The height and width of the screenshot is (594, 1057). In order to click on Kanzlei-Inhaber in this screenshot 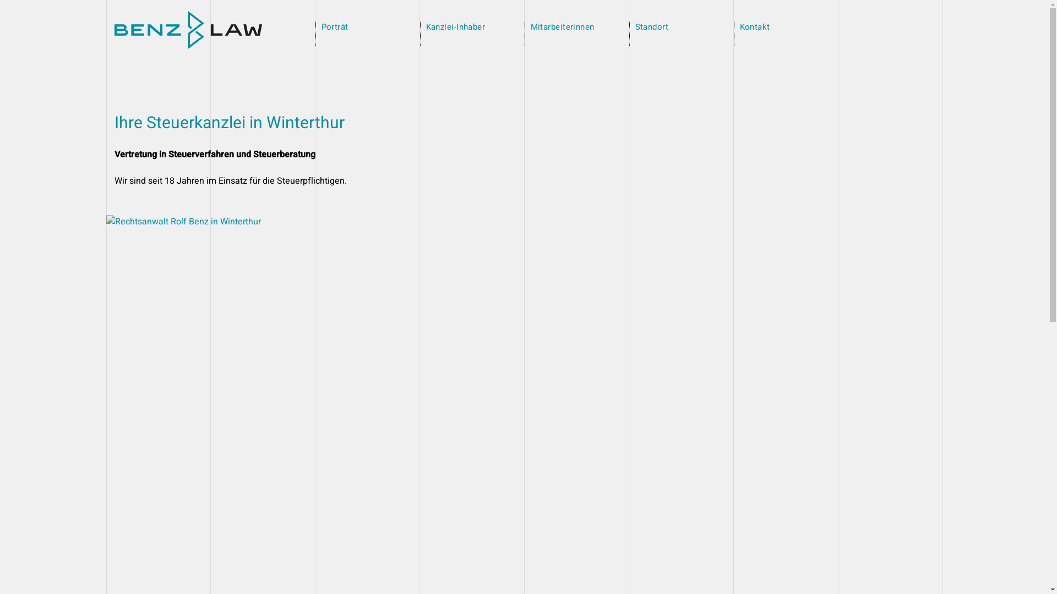, I will do `click(456, 27)`.